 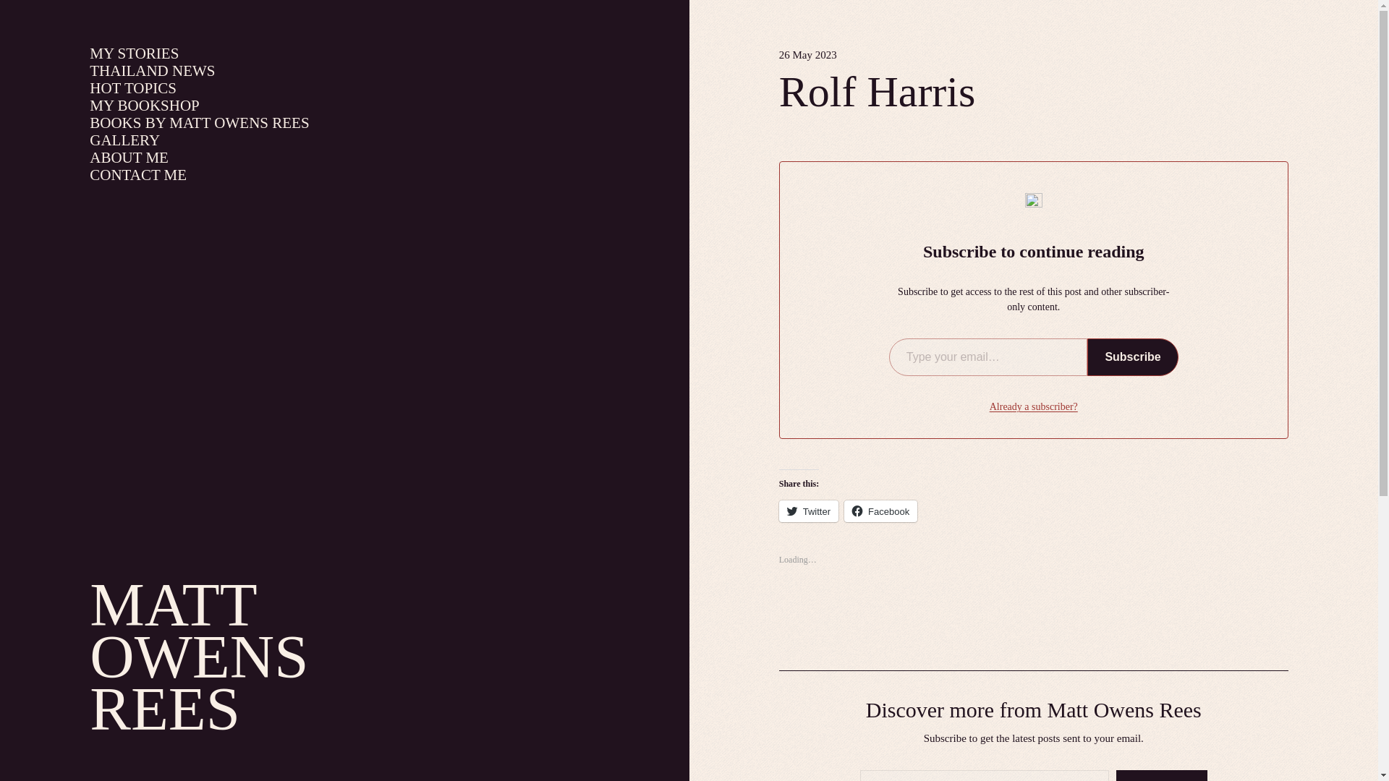 What do you see at coordinates (1162, 775) in the screenshot?
I see `Subscribe` at bounding box center [1162, 775].